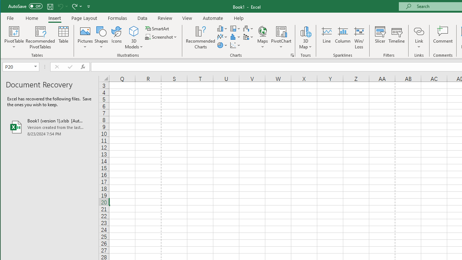 The image size is (462, 260). I want to click on Line, so click(326, 38).